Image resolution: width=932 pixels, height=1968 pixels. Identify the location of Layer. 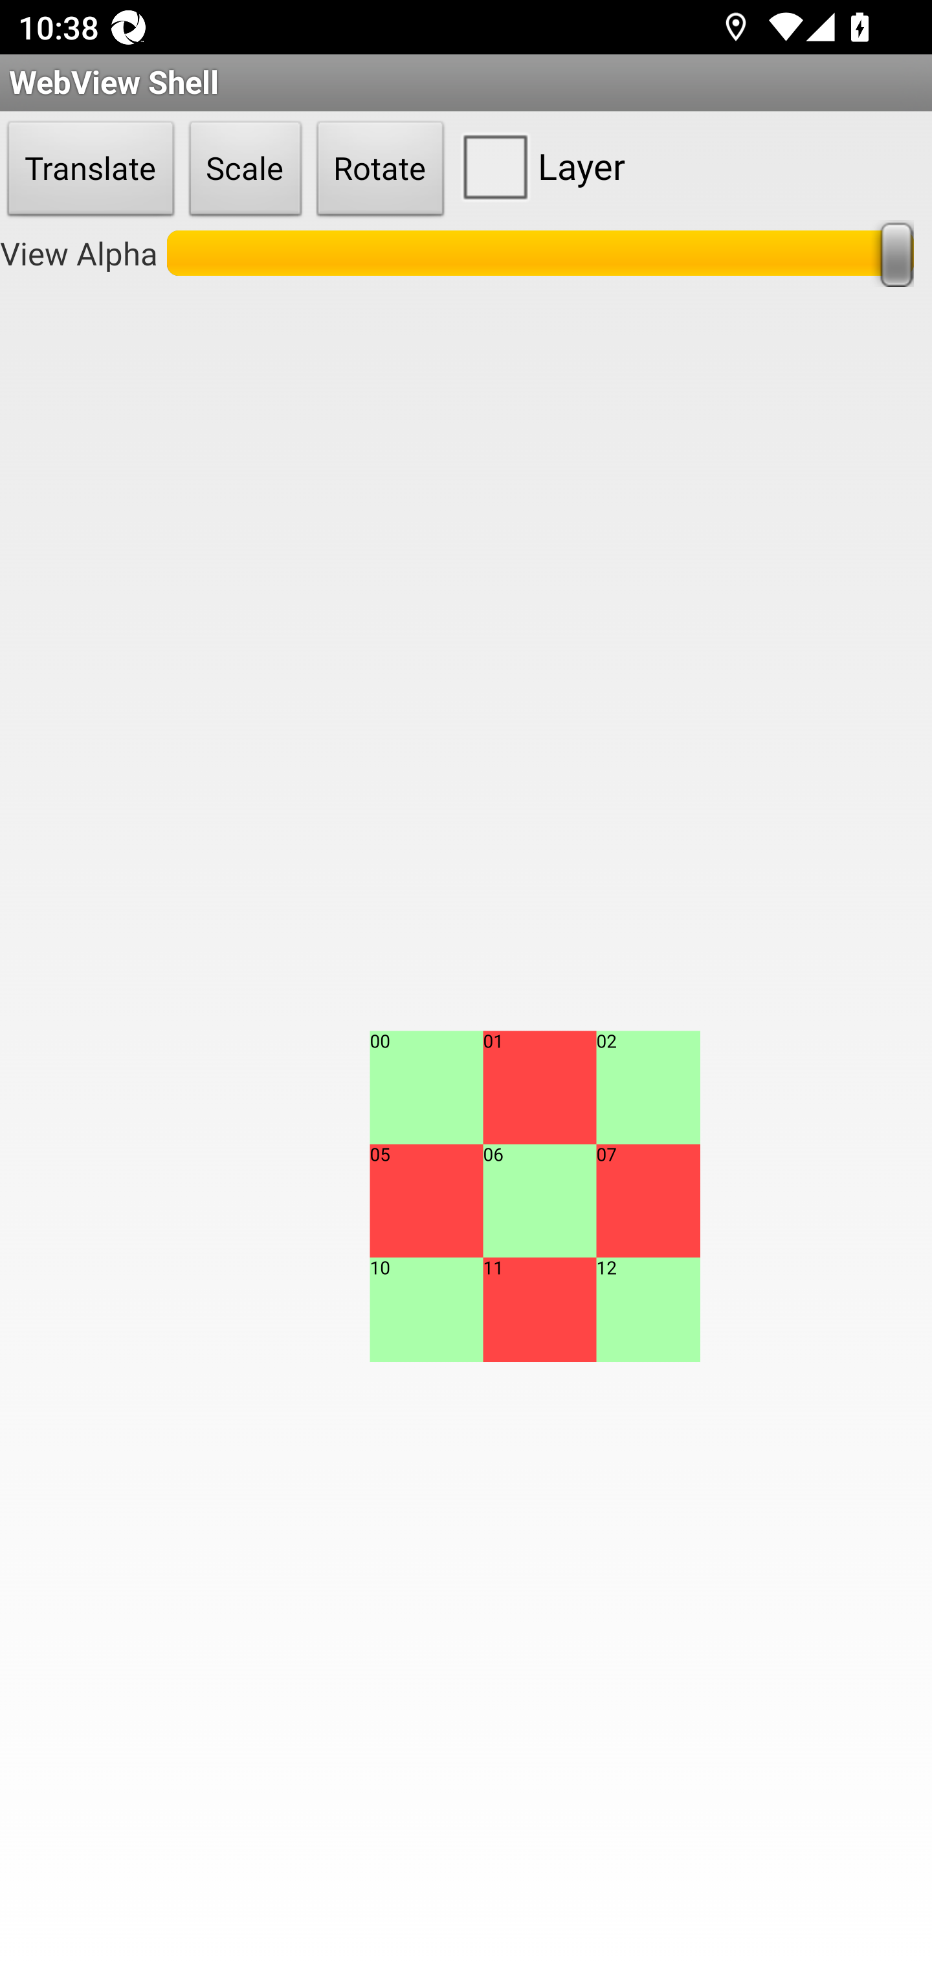
(538, 166).